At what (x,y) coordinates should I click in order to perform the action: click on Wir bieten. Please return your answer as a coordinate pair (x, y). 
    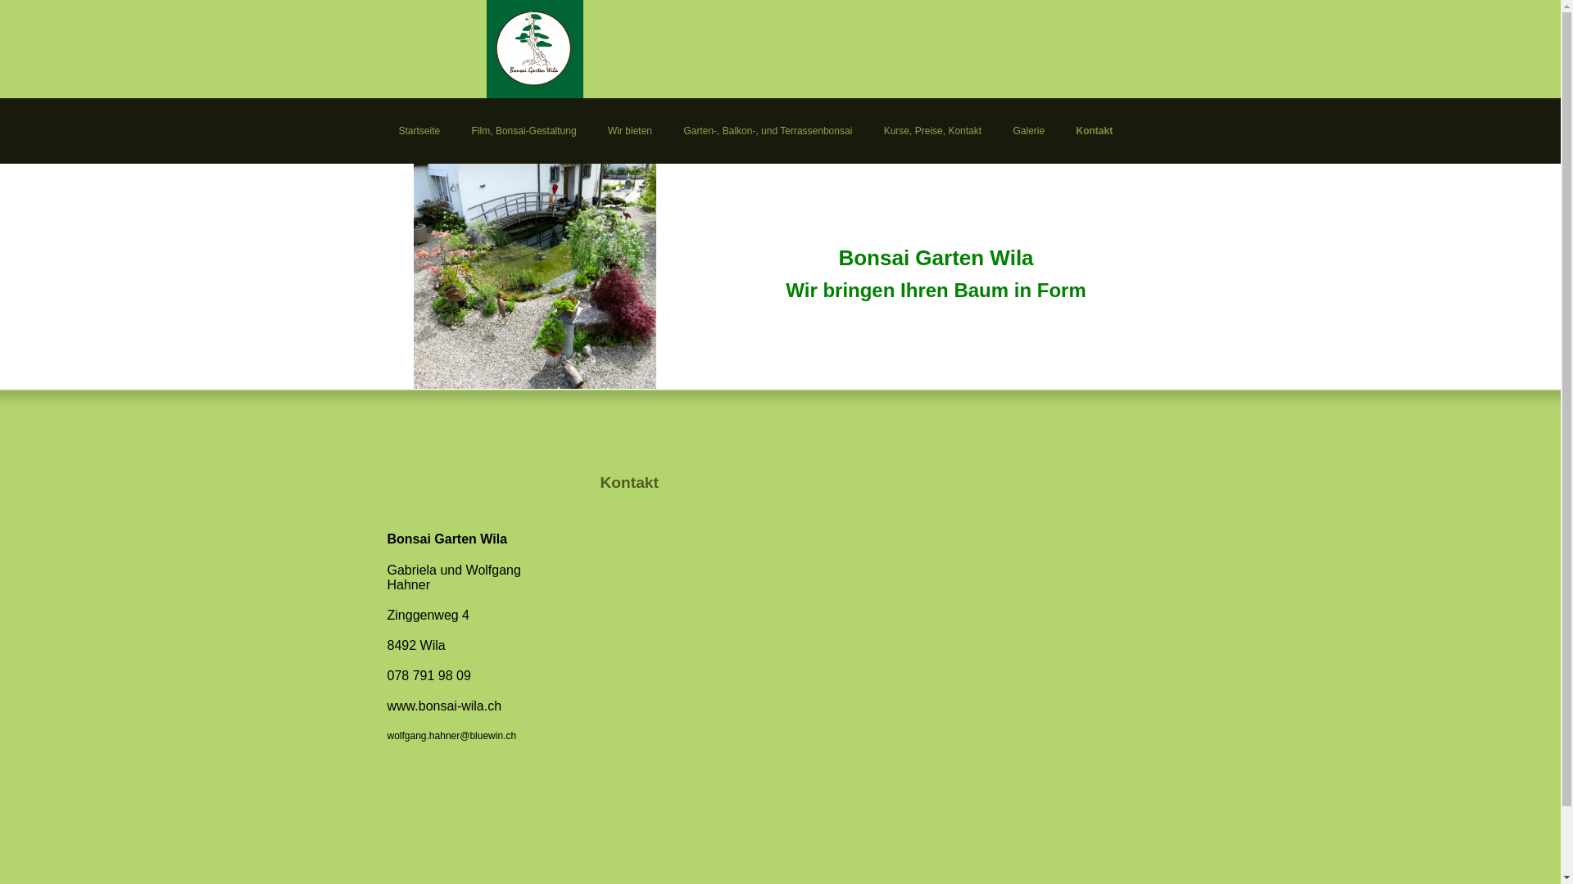
    Looking at the image, I should click on (631, 131).